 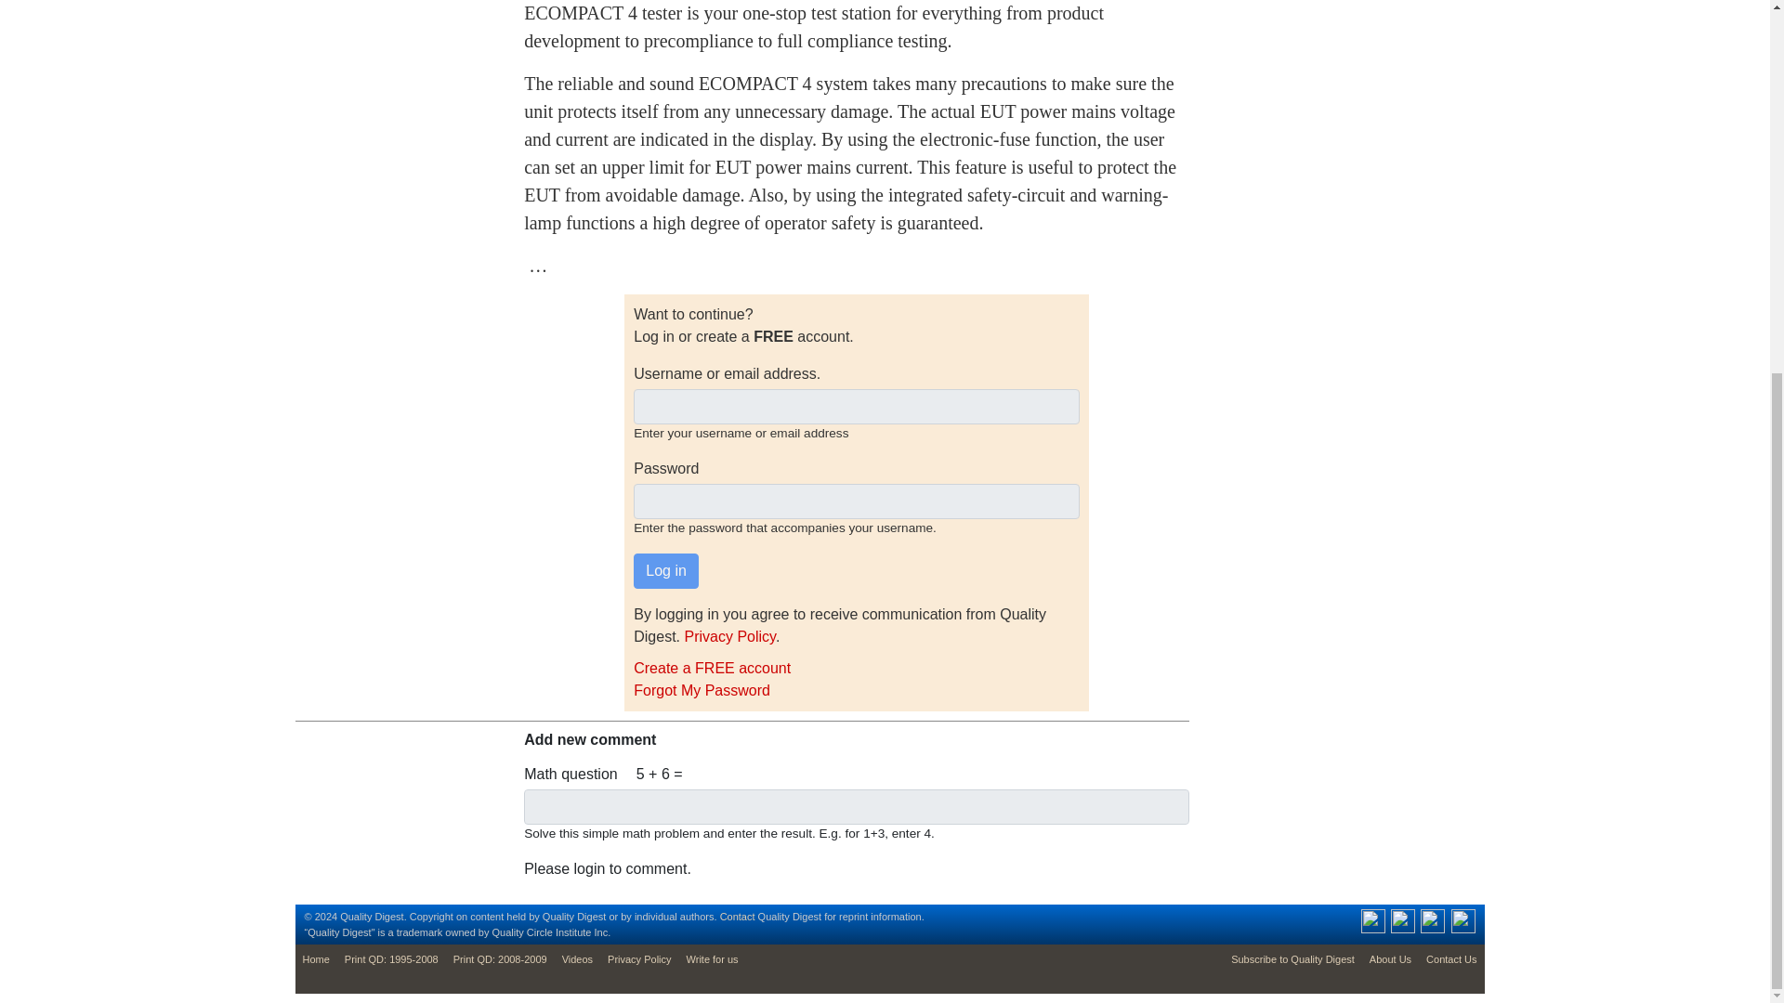 I want to click on The Home Page, so click(x=316, y=959).